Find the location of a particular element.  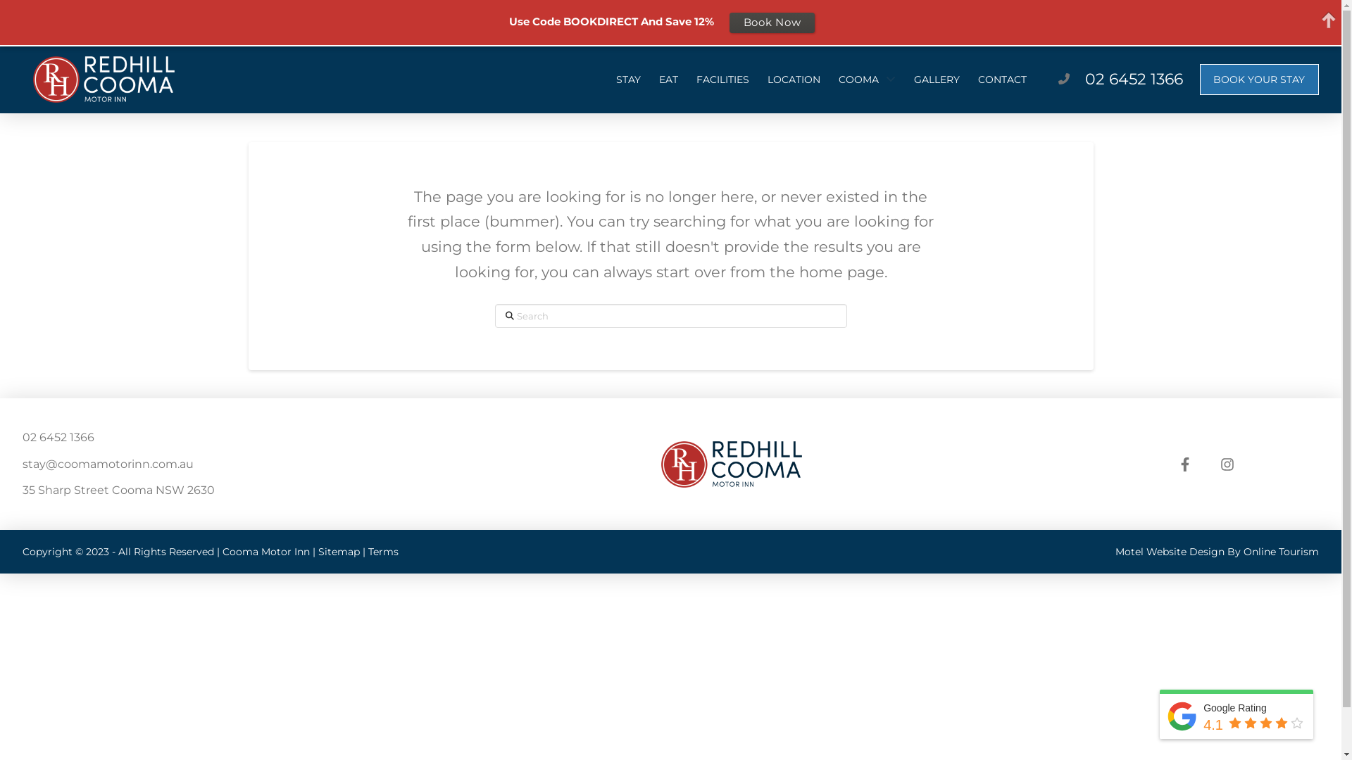

Terms is located at coordinates (383, 552).